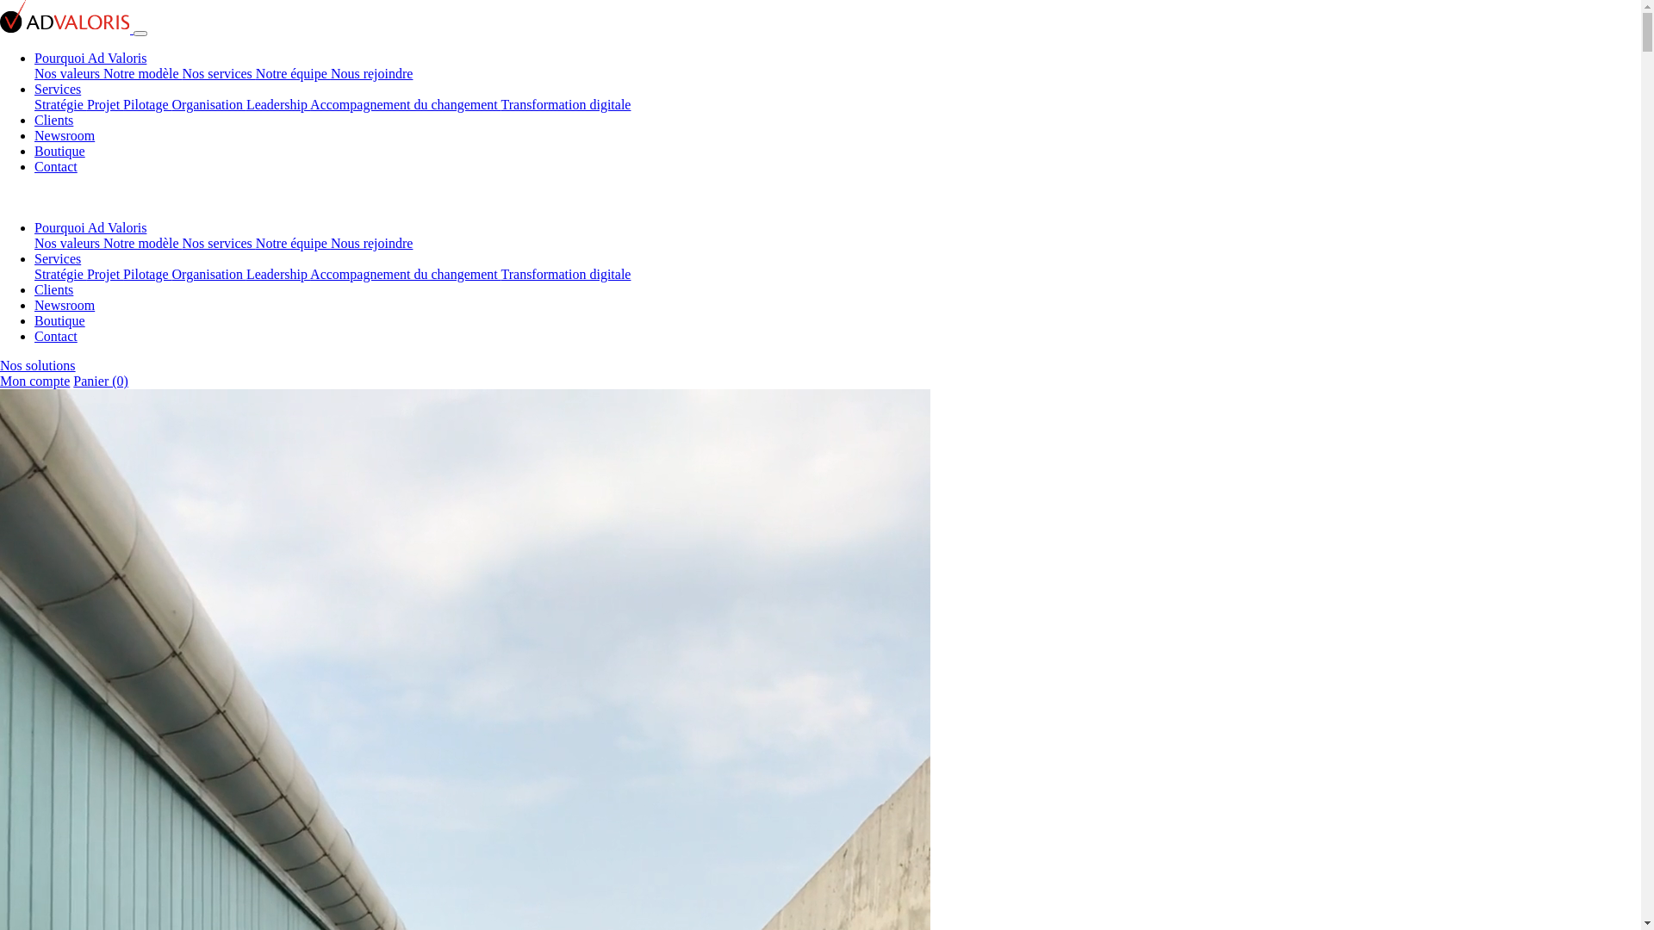  What do you see at coordinates (209, 274) in the screenshot?
I see `Organisation` at bounding box center [209, 274].